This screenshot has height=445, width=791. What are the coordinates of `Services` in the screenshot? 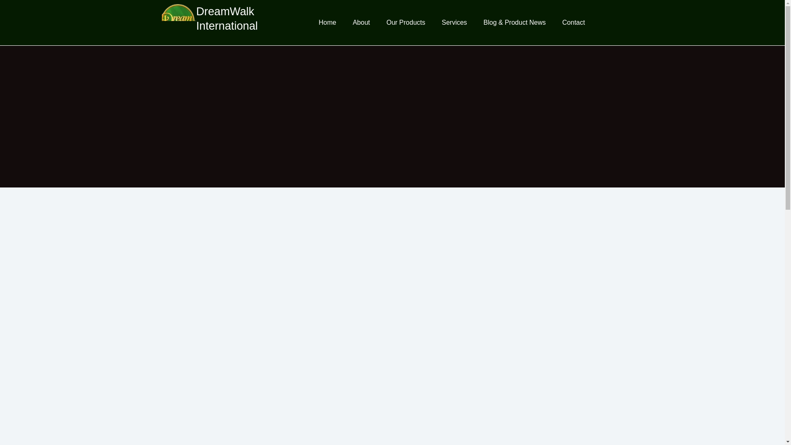 It's located at (454, 22).